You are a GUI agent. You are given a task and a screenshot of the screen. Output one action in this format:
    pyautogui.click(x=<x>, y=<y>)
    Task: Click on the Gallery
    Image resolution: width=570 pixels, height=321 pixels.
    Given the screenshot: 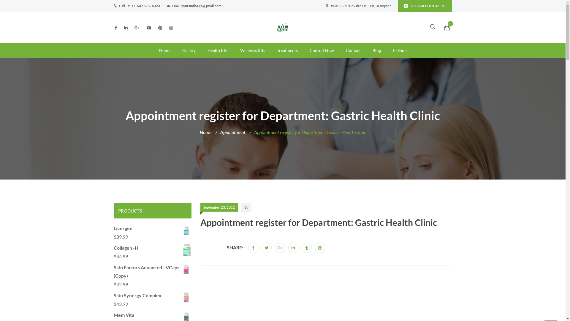 What is the action you would take?
    pyautogui.click(x=189, y=51)
    